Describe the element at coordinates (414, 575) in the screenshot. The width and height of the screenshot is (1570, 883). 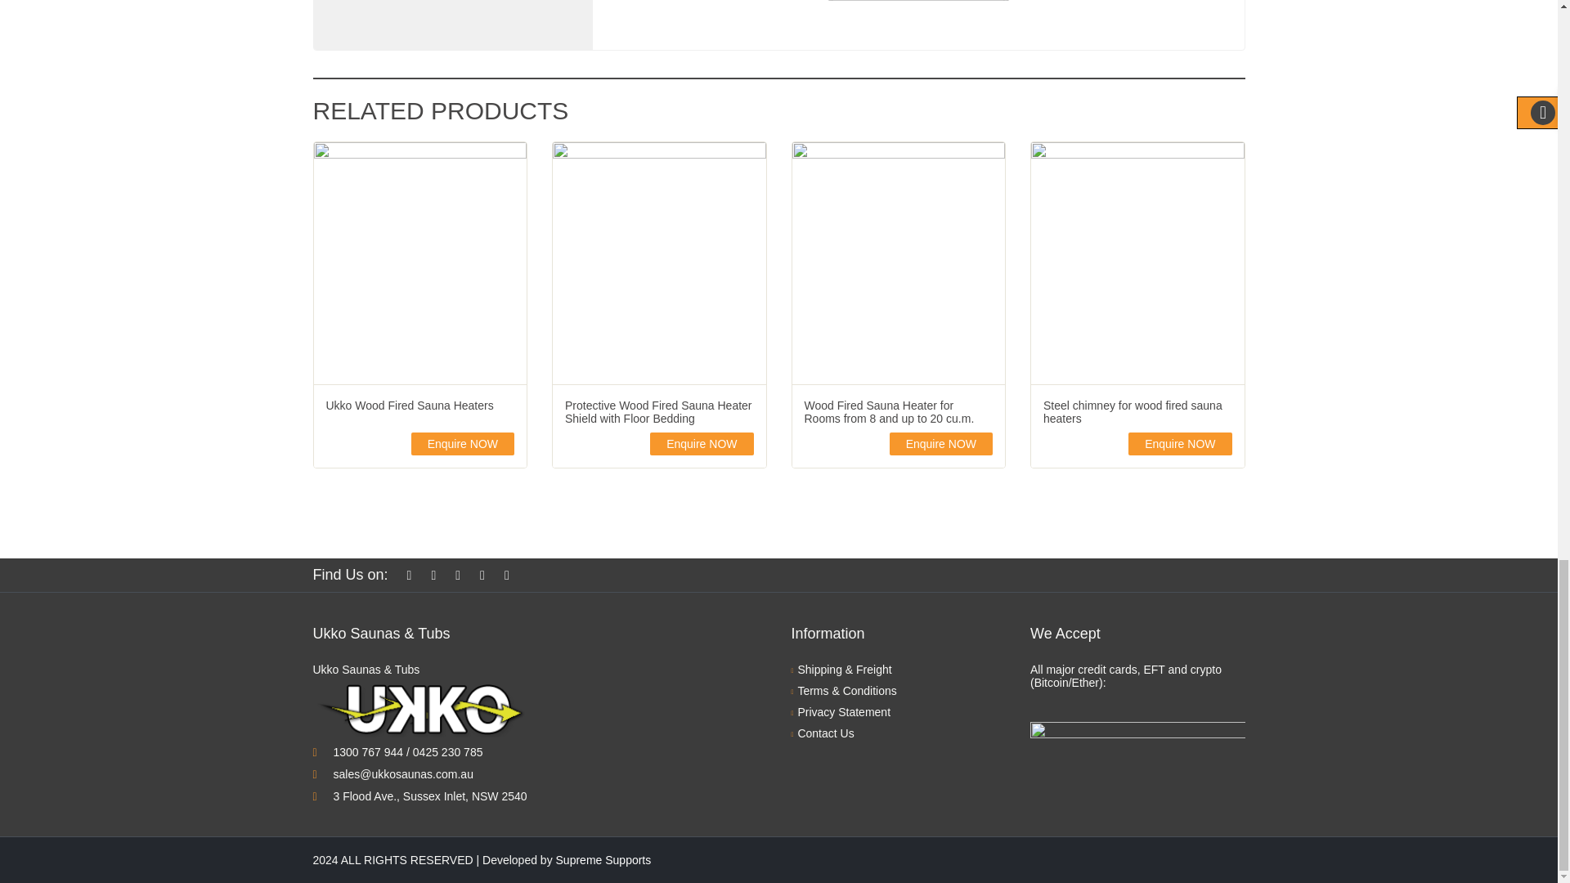
I see `Connect us on Facebook` at that location.